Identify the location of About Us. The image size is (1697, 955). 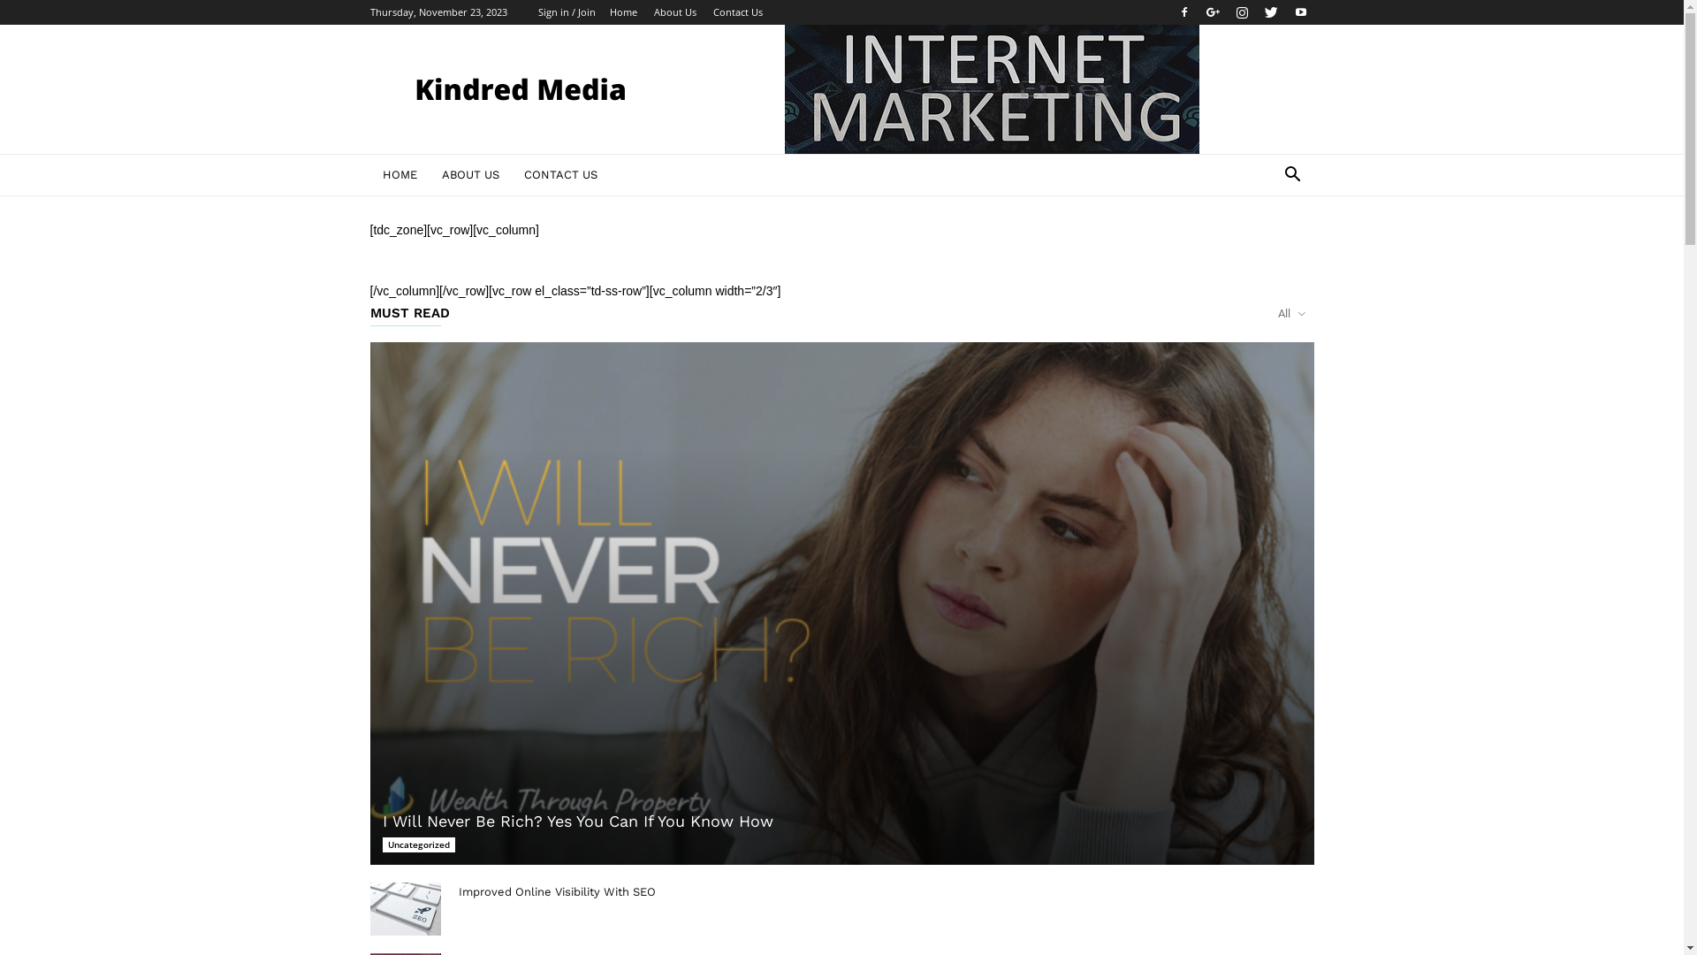
(675, 12).